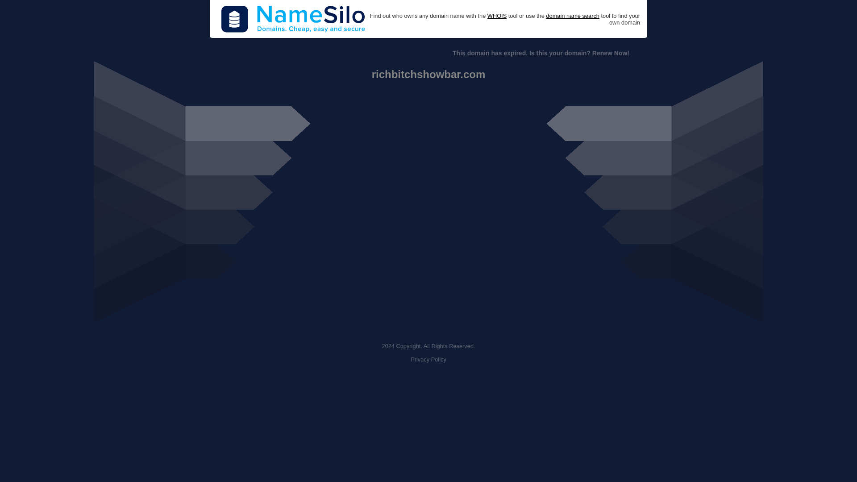 The width and height of the screenshot is (857, 482). What do you see at coordinates (572, 16) in the screenshot?
I see `domain name search` at bounding box center [572, 16].